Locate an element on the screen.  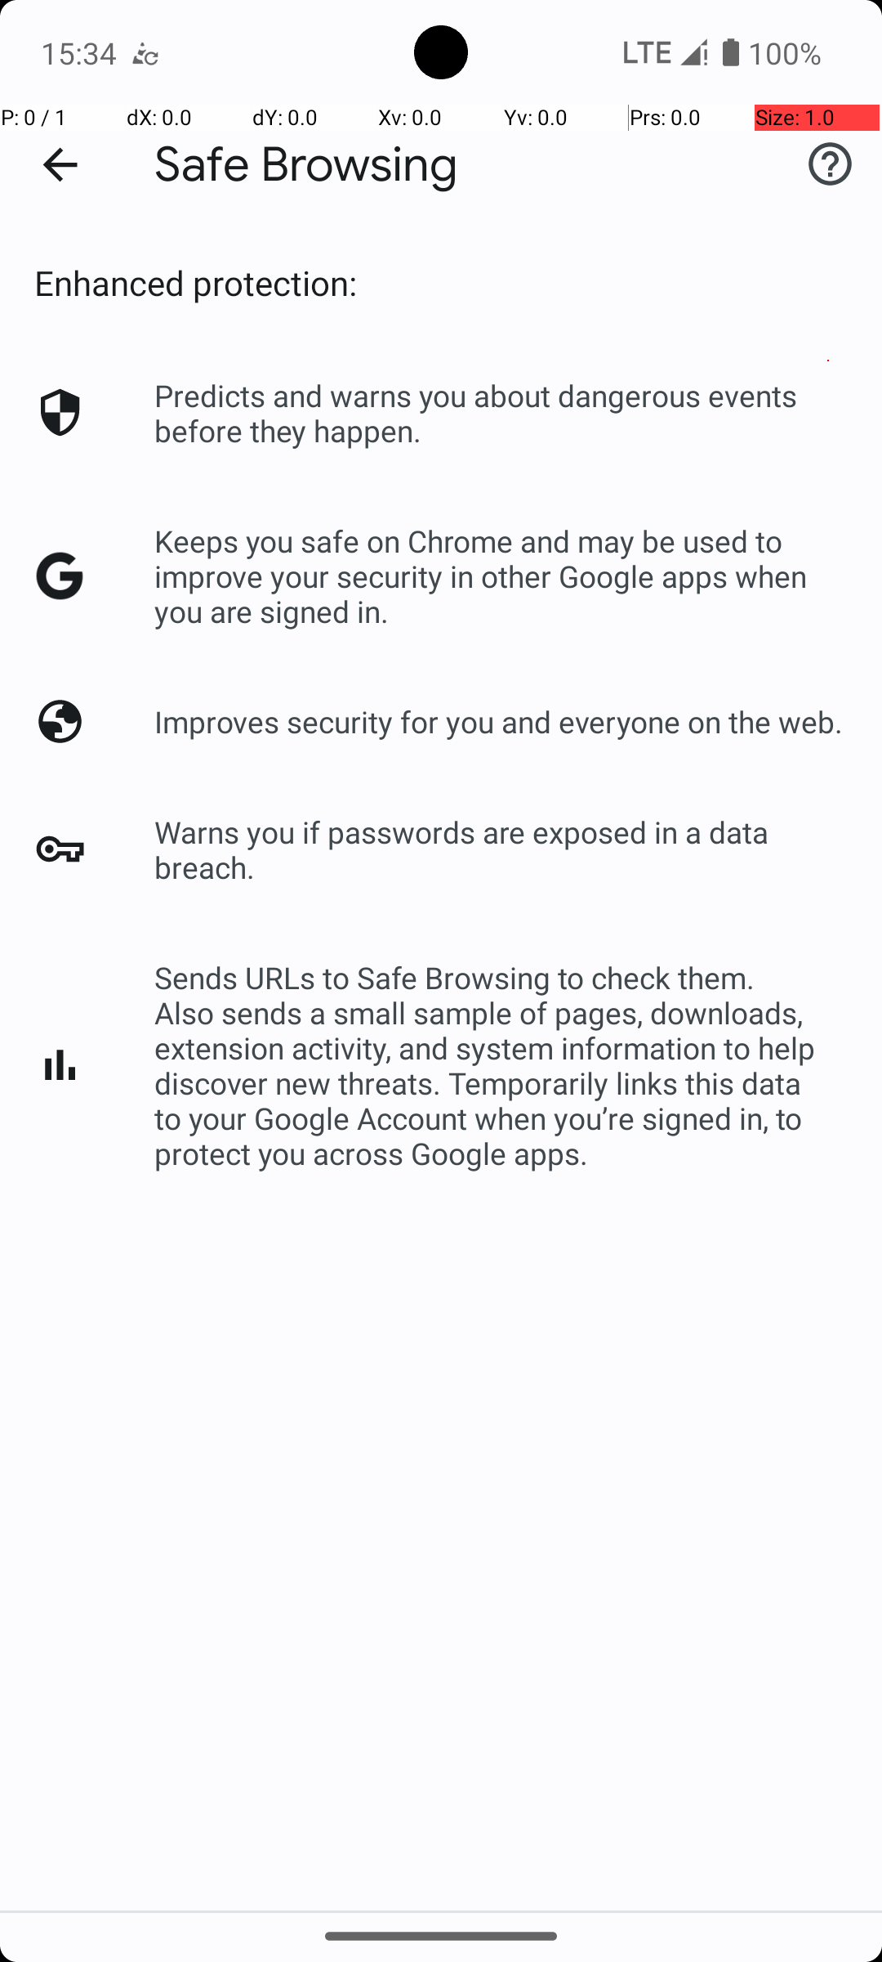
Warns you if passwords are exposed in a data breach. is located at coordinates (501, 849).